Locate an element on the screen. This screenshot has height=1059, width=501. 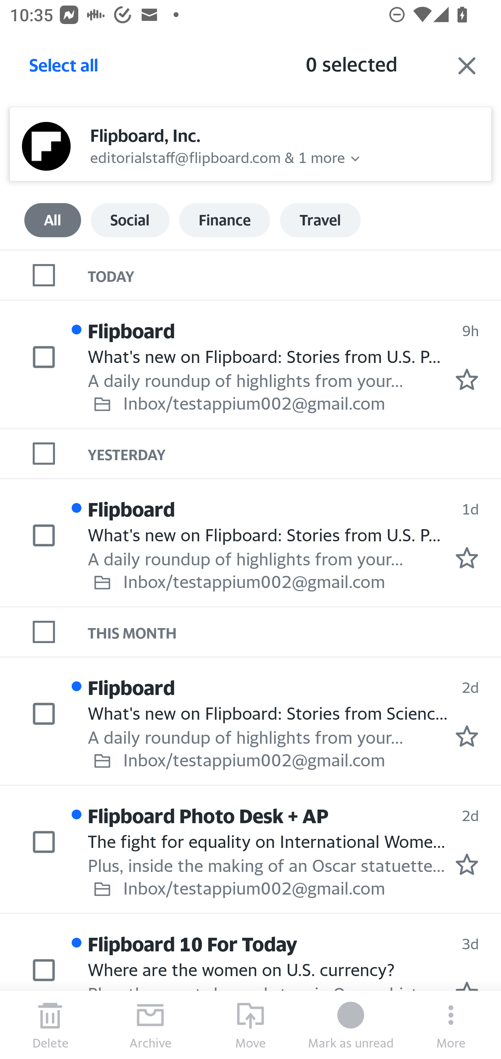
editorialstaff@flipboard.com & 1 more is located at coordinates (218, 156).